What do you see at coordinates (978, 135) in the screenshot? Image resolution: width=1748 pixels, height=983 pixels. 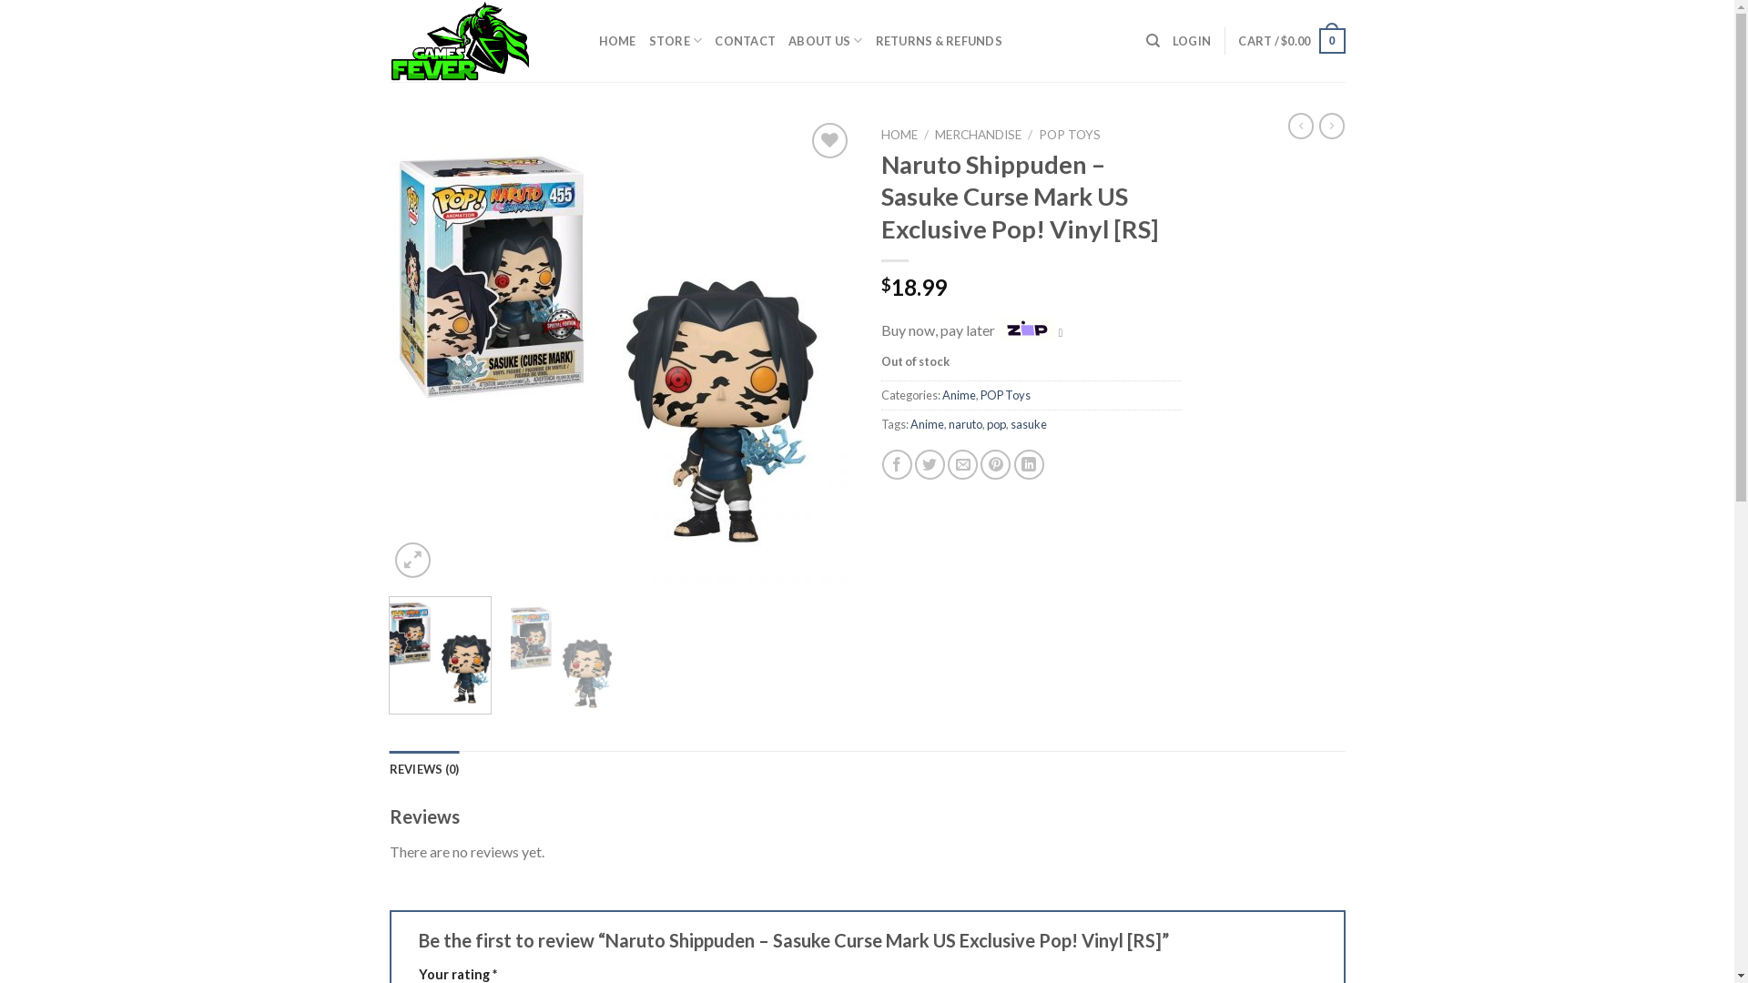 I see `MERCHANDISE` at bounding box center [978, 135].